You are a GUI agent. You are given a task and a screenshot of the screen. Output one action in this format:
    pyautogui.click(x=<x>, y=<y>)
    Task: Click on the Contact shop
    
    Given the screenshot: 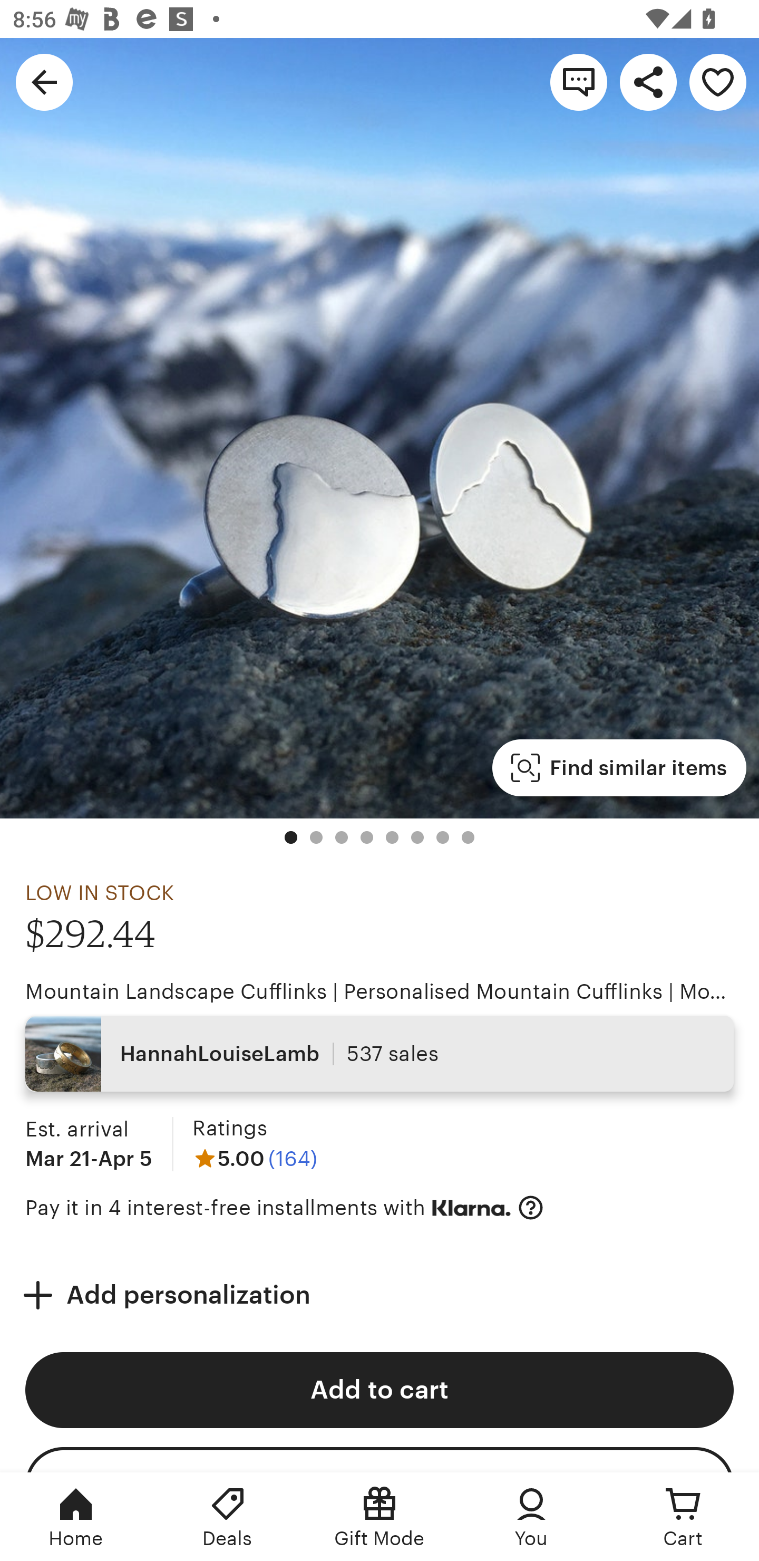 What is the action you would take?
    pyautogui.click(x=579, y=81)
    